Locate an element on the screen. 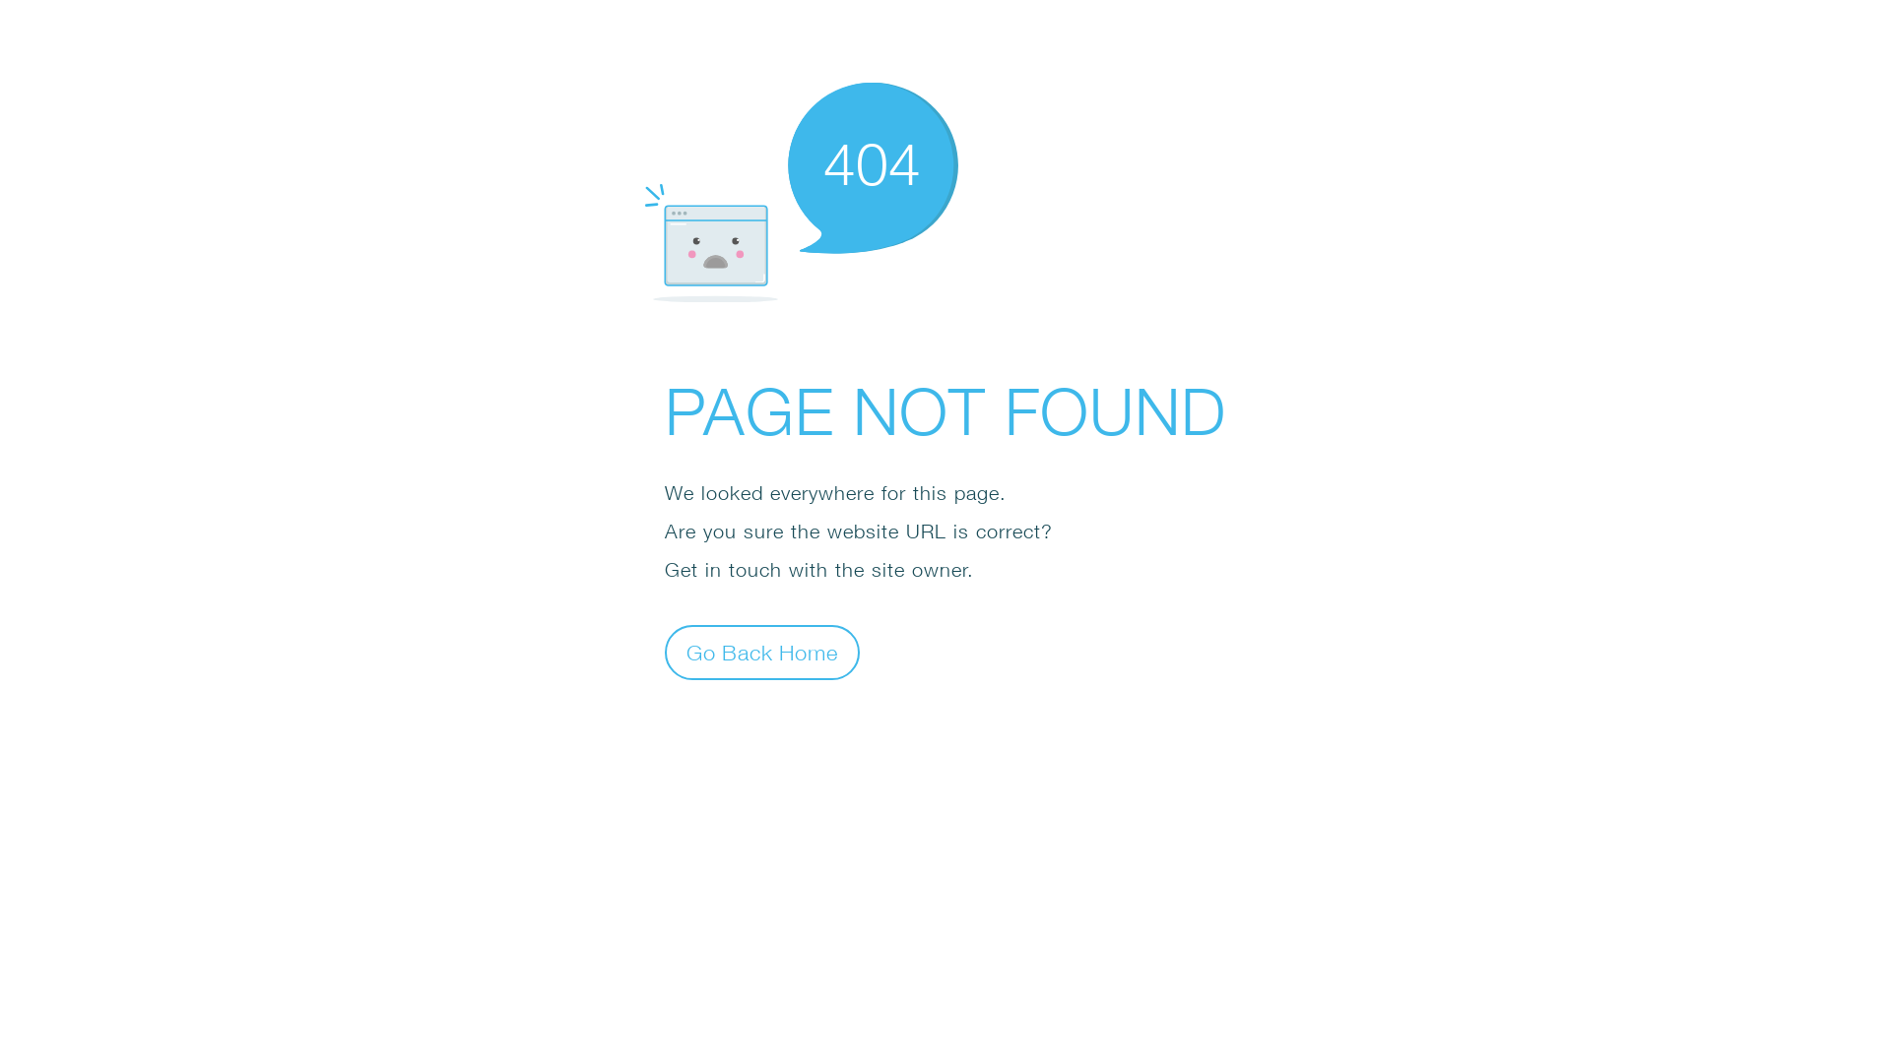 The image size is (1891, 1063). Go Back Home is located at coordinates (762, 652).